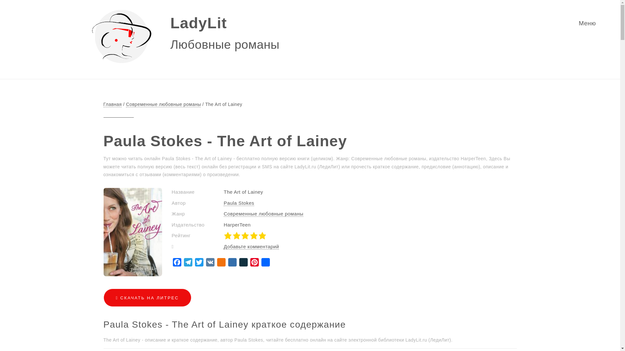 The width and height of the screenshot is (625, 351). I want to click on LadyLit, so click(198, 23).